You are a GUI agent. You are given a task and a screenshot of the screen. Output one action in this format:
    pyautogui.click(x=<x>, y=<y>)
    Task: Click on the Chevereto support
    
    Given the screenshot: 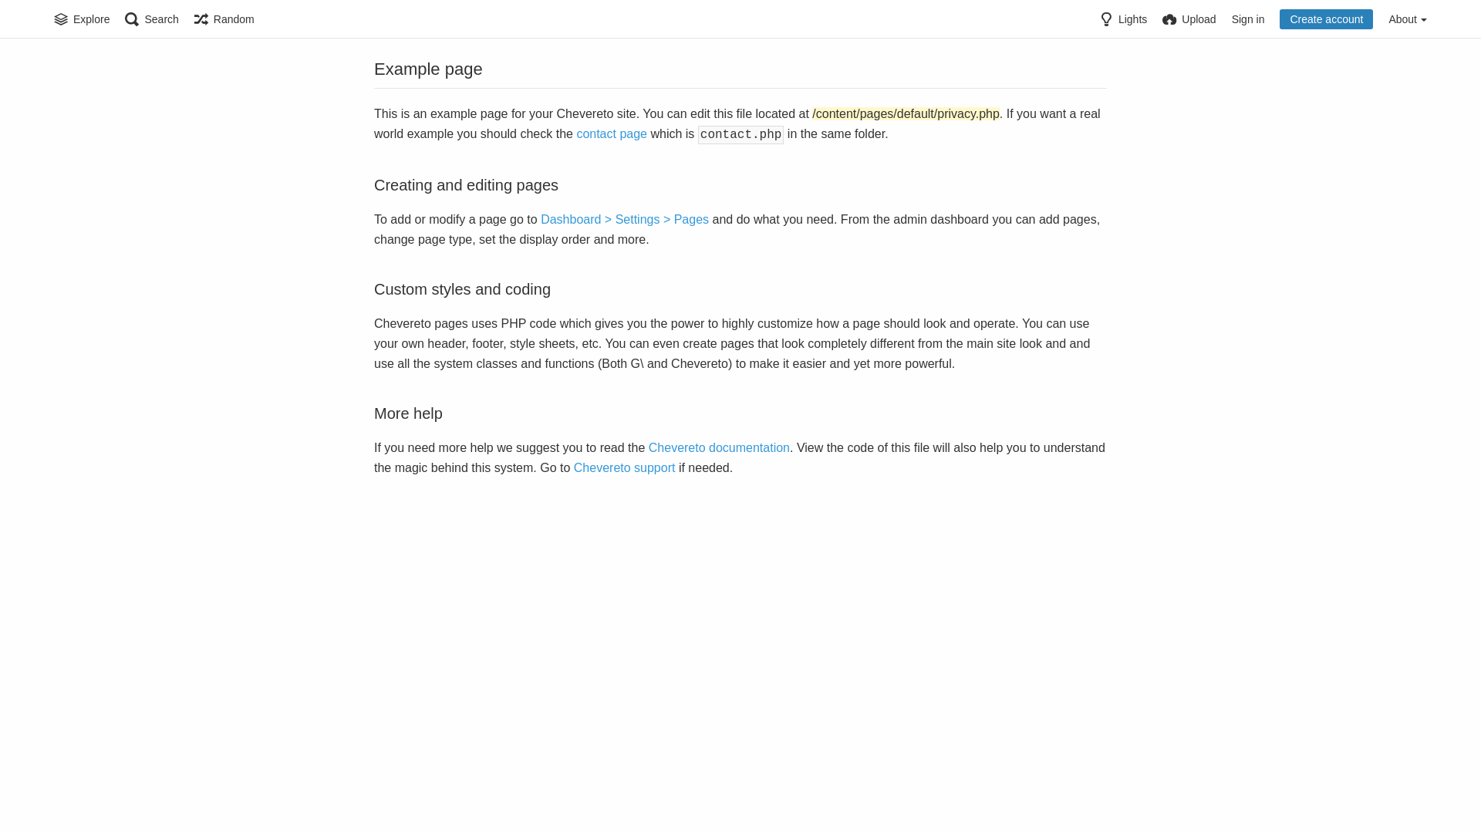 What is the action you would take?
    pyautogui.click(x=625, y=467)
    